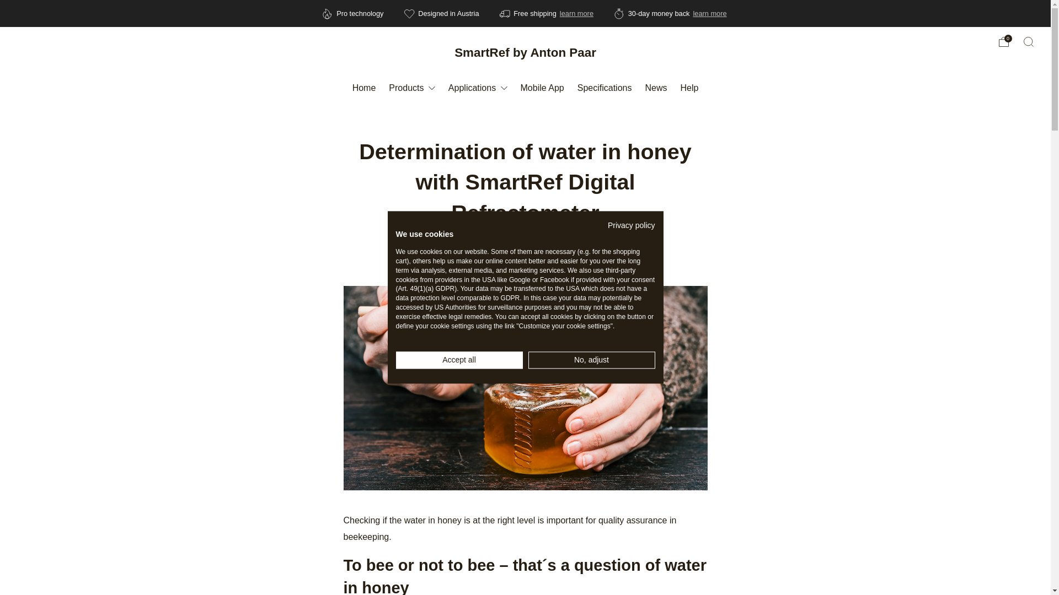  I want to click on 0, so click(1004, 42).